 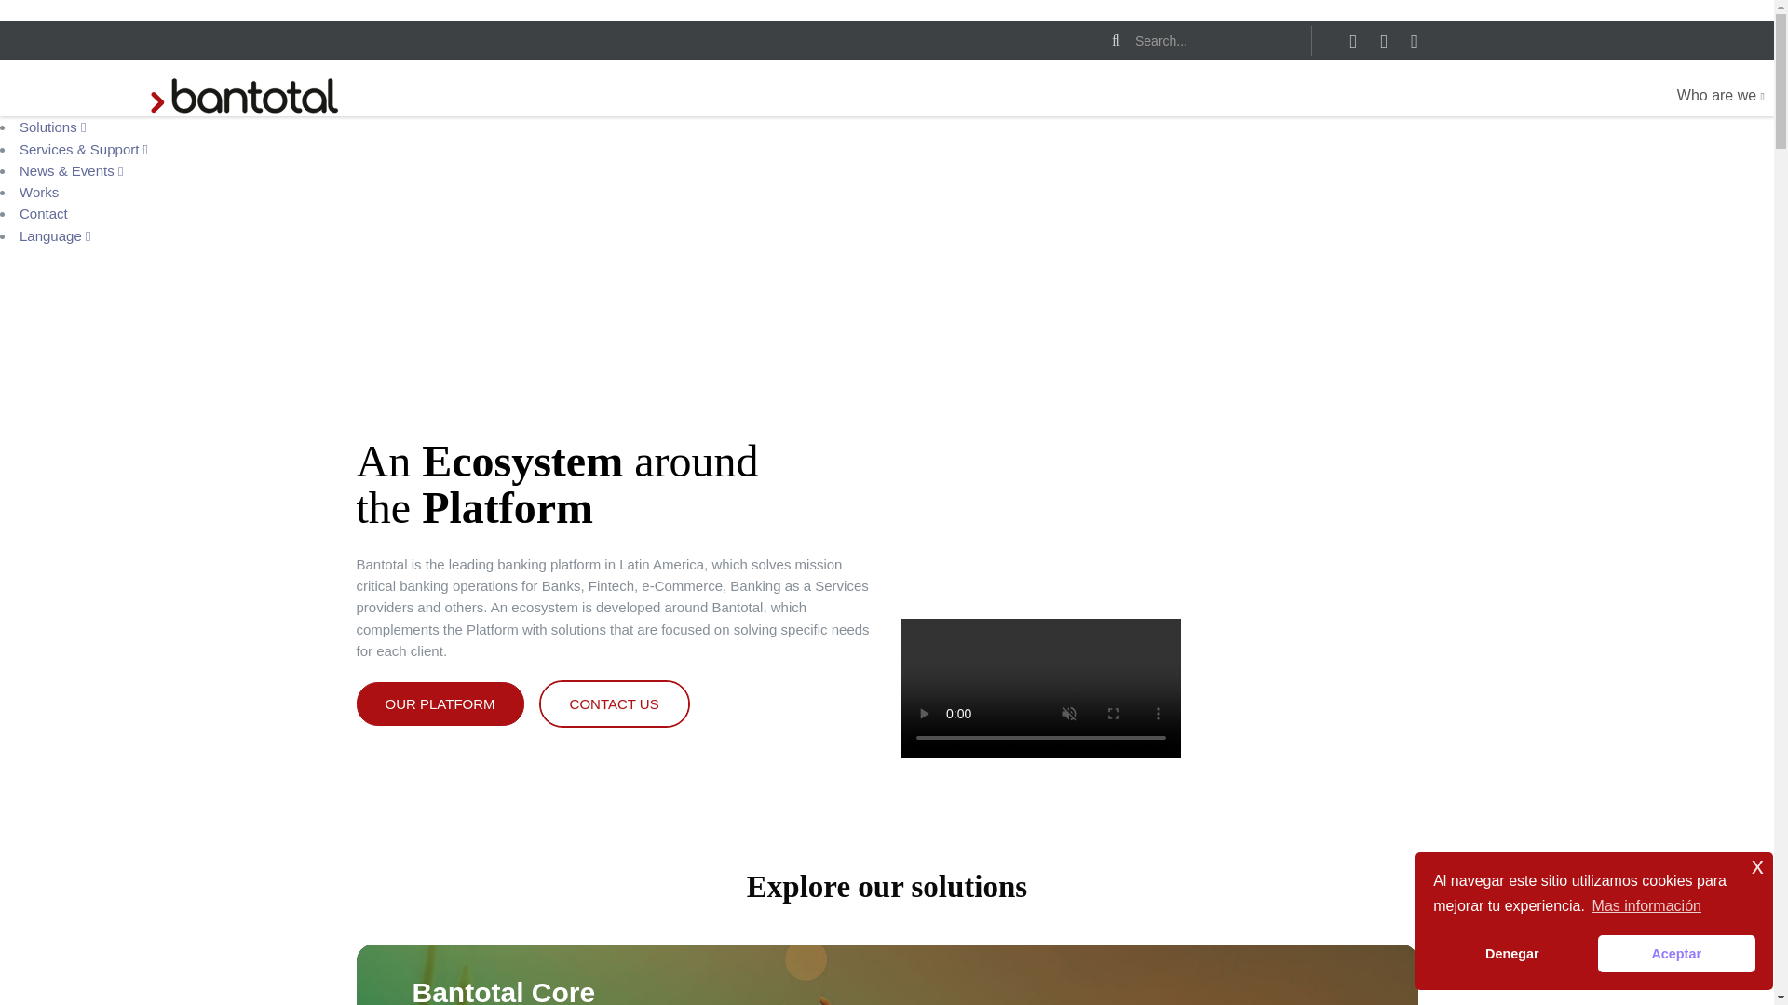 I want to click on Works, so click(x=39, y=192).